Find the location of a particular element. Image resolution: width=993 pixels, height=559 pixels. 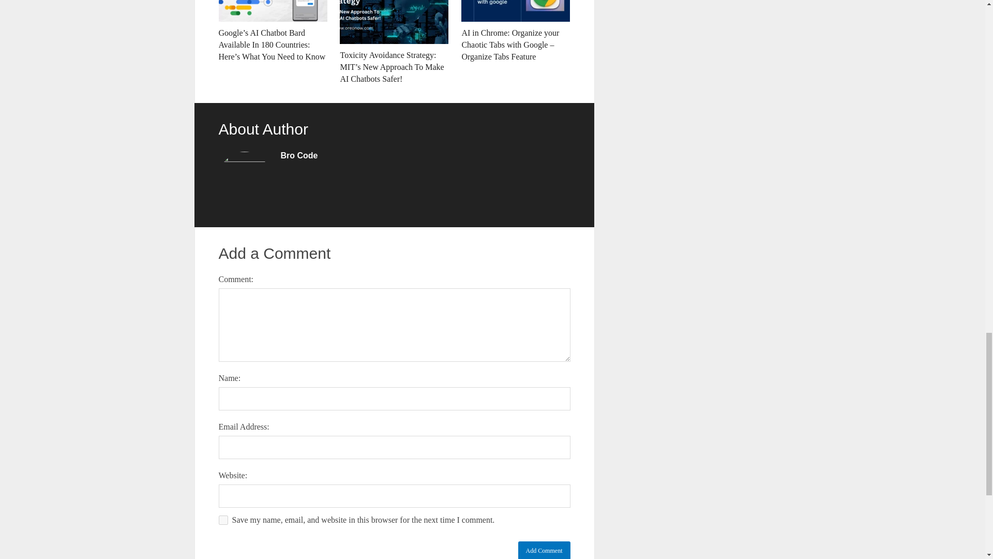

yes is located at coordinates (222, 520).